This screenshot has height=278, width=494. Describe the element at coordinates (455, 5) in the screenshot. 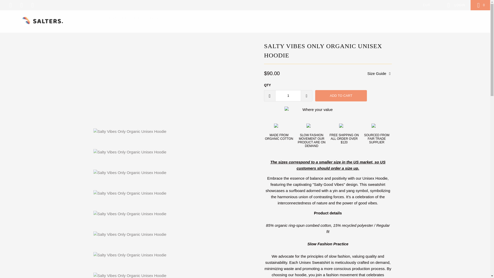

I see `My Account ` at that location.